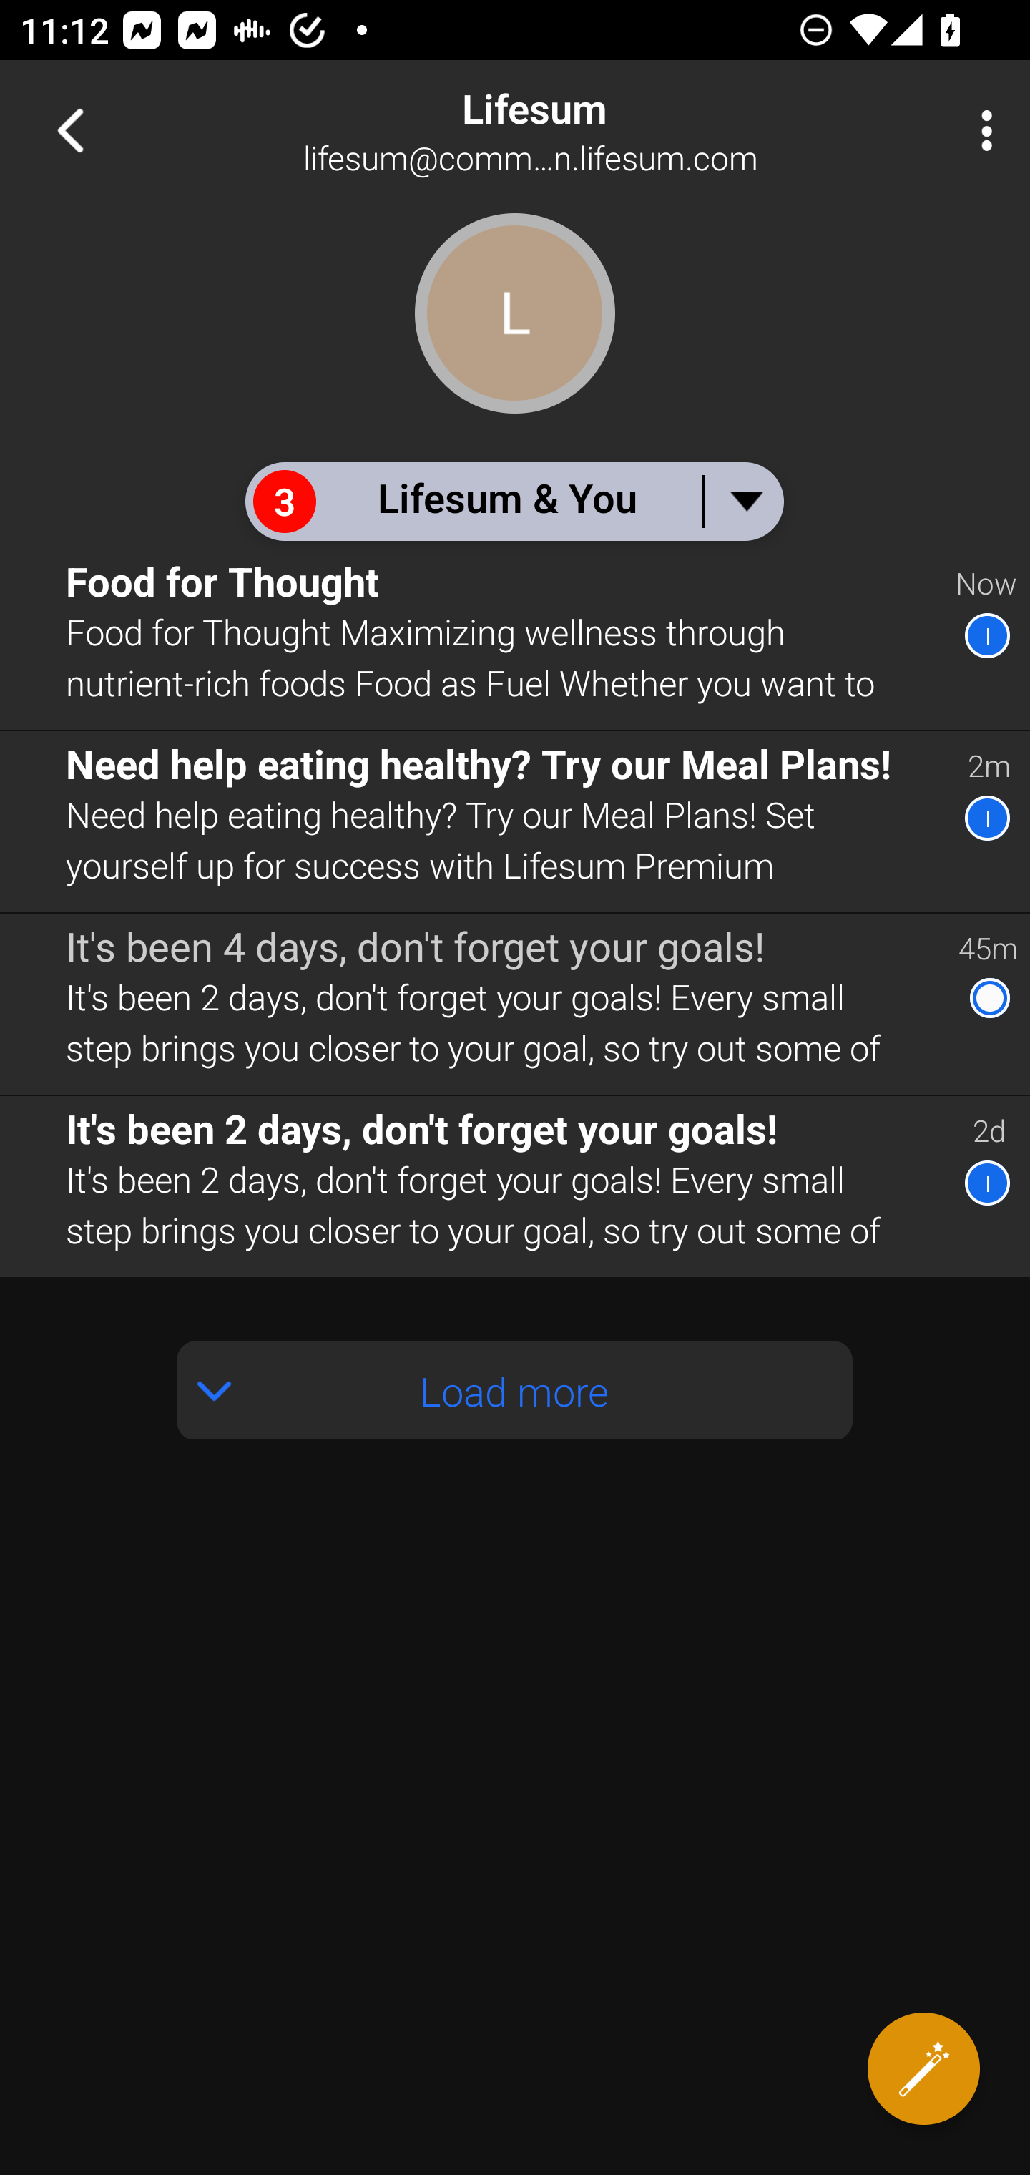 The height and width of the screenshot is (2175, 1030). I want to click on Lifesum lifesum@communication.lifesum.com, so click(605, 130).